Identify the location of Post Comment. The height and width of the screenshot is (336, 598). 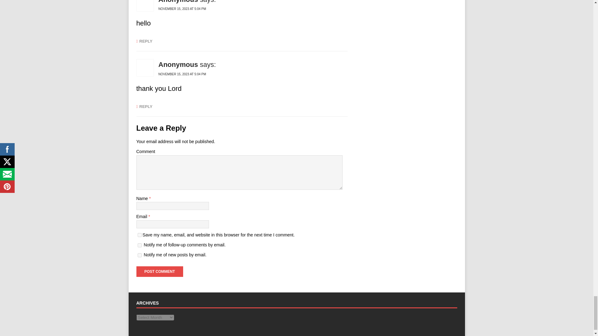
(159, 271).